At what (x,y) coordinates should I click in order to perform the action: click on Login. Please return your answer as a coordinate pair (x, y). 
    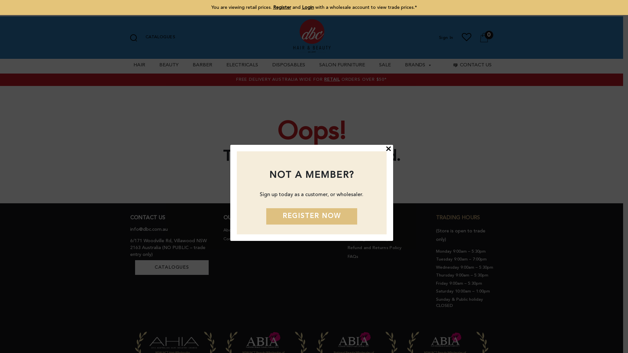
    Looking at the image, I should click on (307, 8).